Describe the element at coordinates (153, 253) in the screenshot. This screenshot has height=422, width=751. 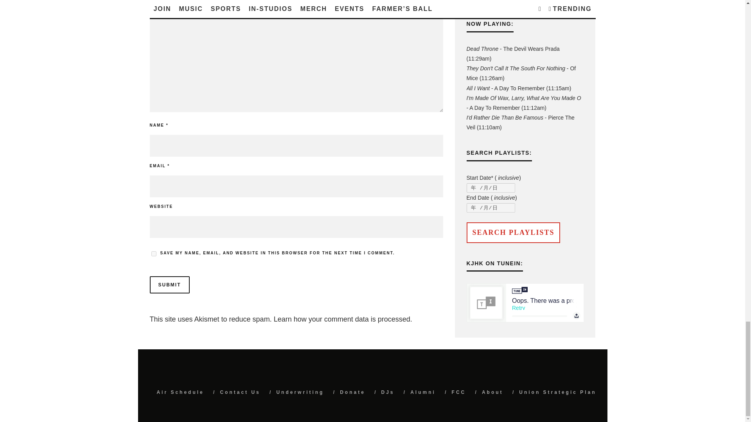
I see `yes` at that location.